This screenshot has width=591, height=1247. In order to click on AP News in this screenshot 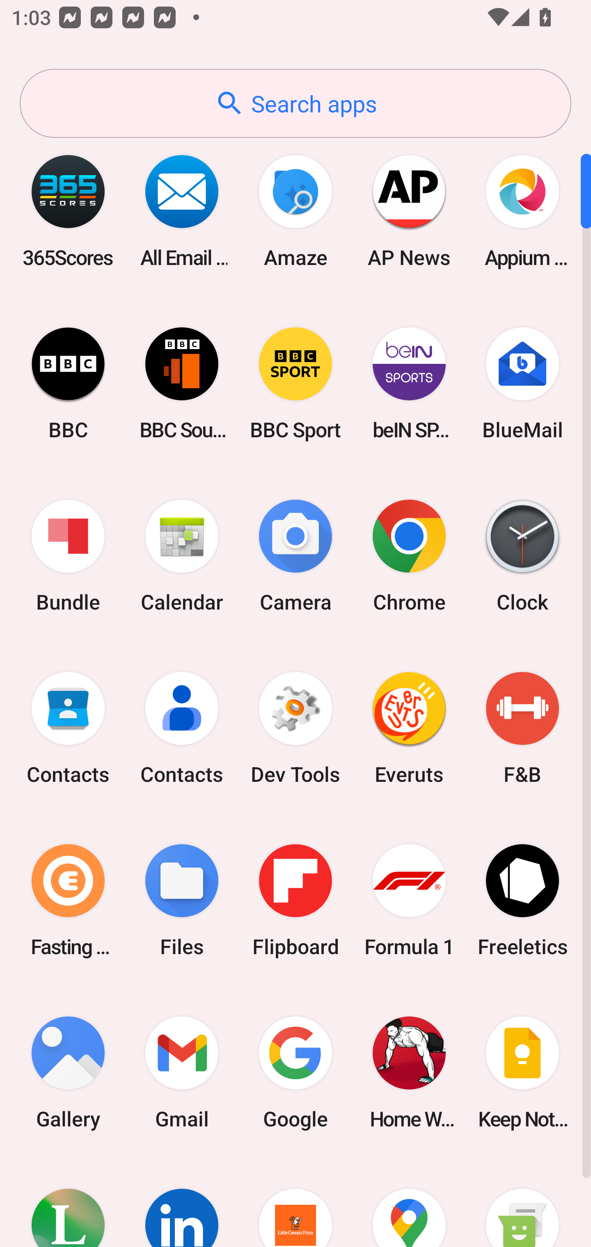, I will do `click(409, 211)`.